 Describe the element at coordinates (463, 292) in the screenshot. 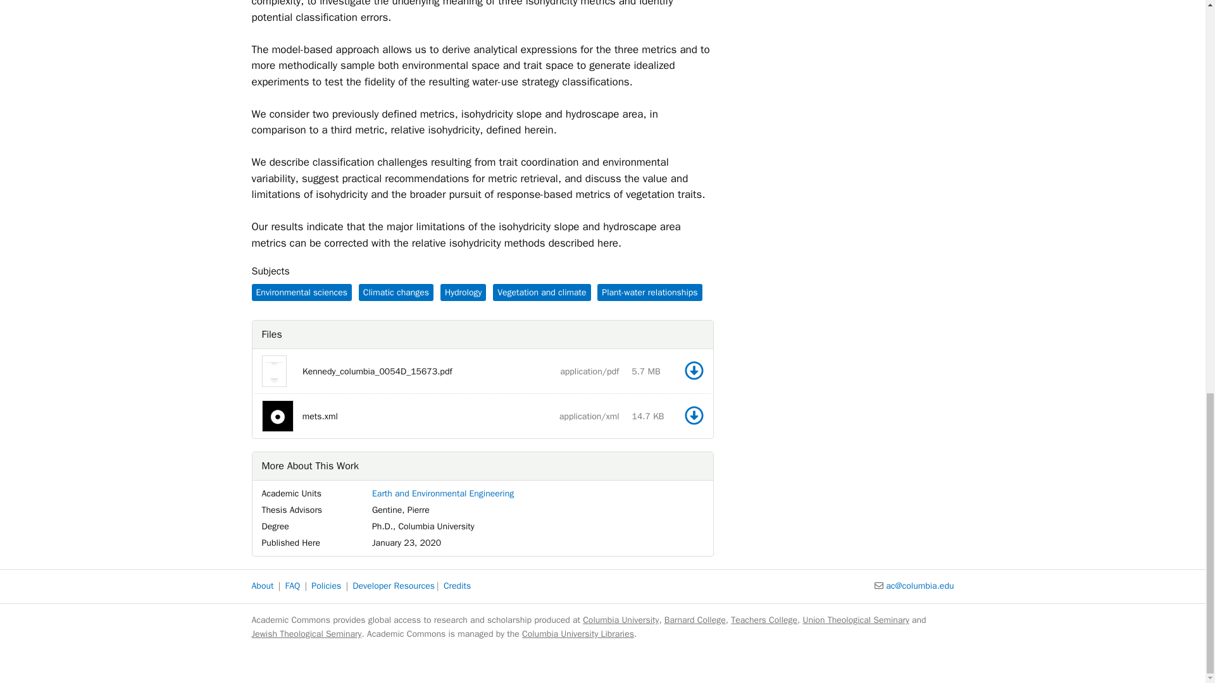

I see `About` at that location.